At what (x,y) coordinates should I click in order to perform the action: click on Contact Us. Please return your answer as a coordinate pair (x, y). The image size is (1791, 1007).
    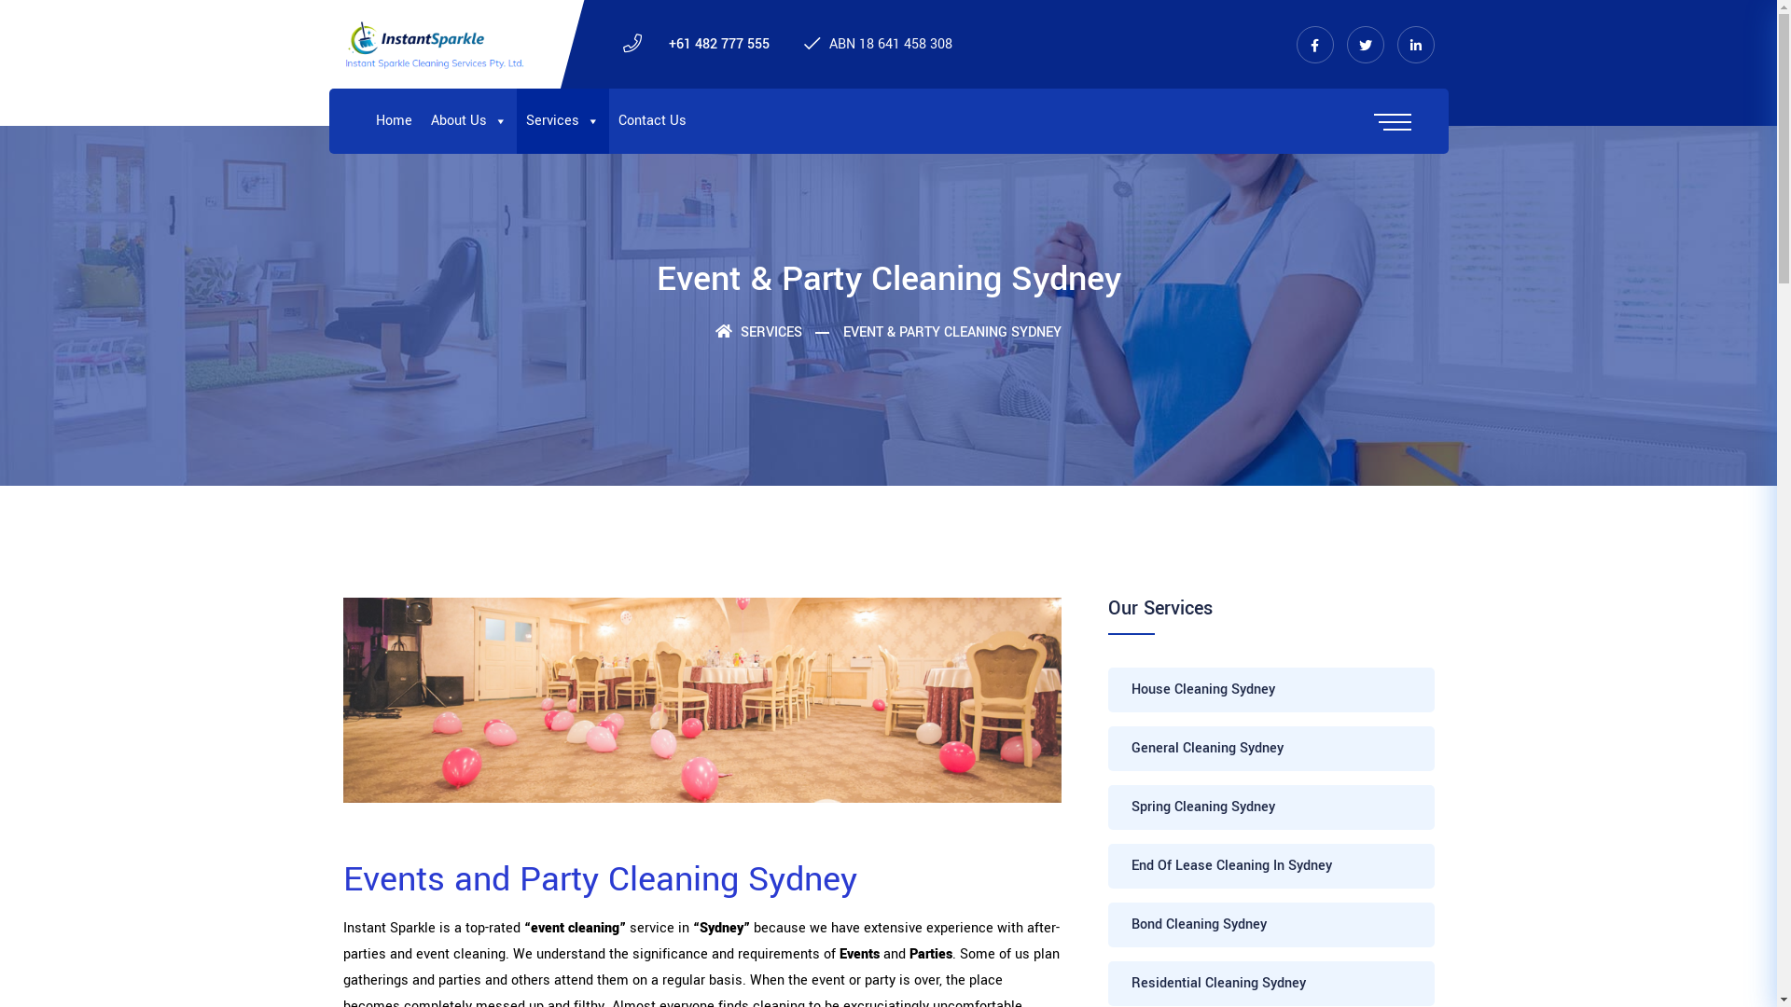
    Looking at the image, I should click on (651, 121).